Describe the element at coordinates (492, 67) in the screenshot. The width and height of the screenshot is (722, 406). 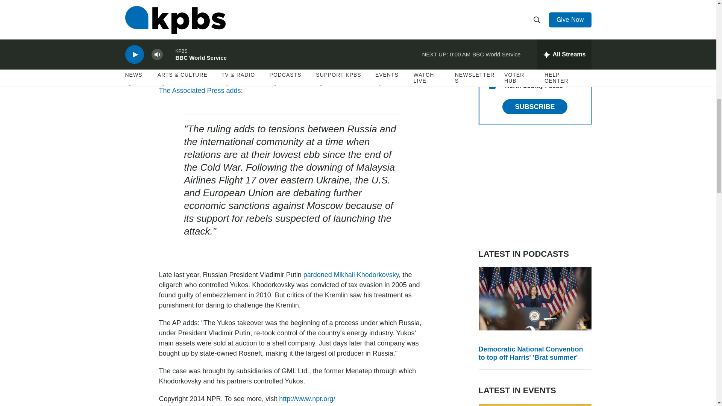
I see `8` at that location.